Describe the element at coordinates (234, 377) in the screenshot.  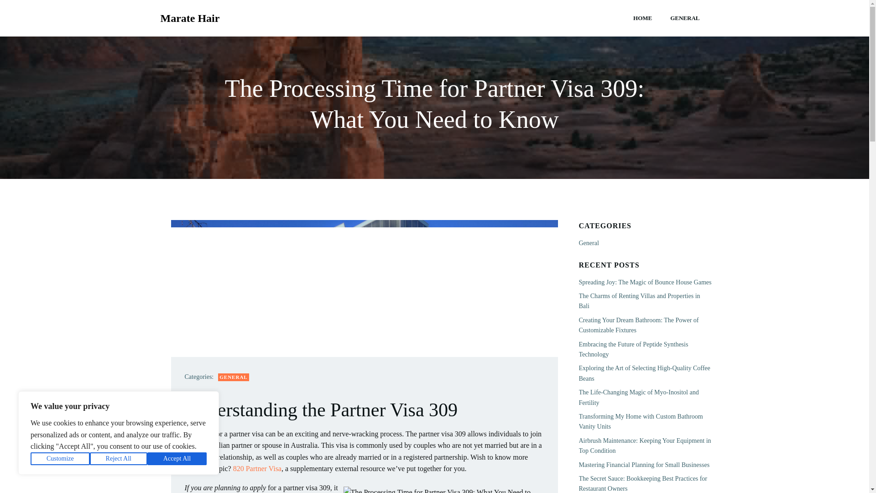
I see `GENERAL` at that location.